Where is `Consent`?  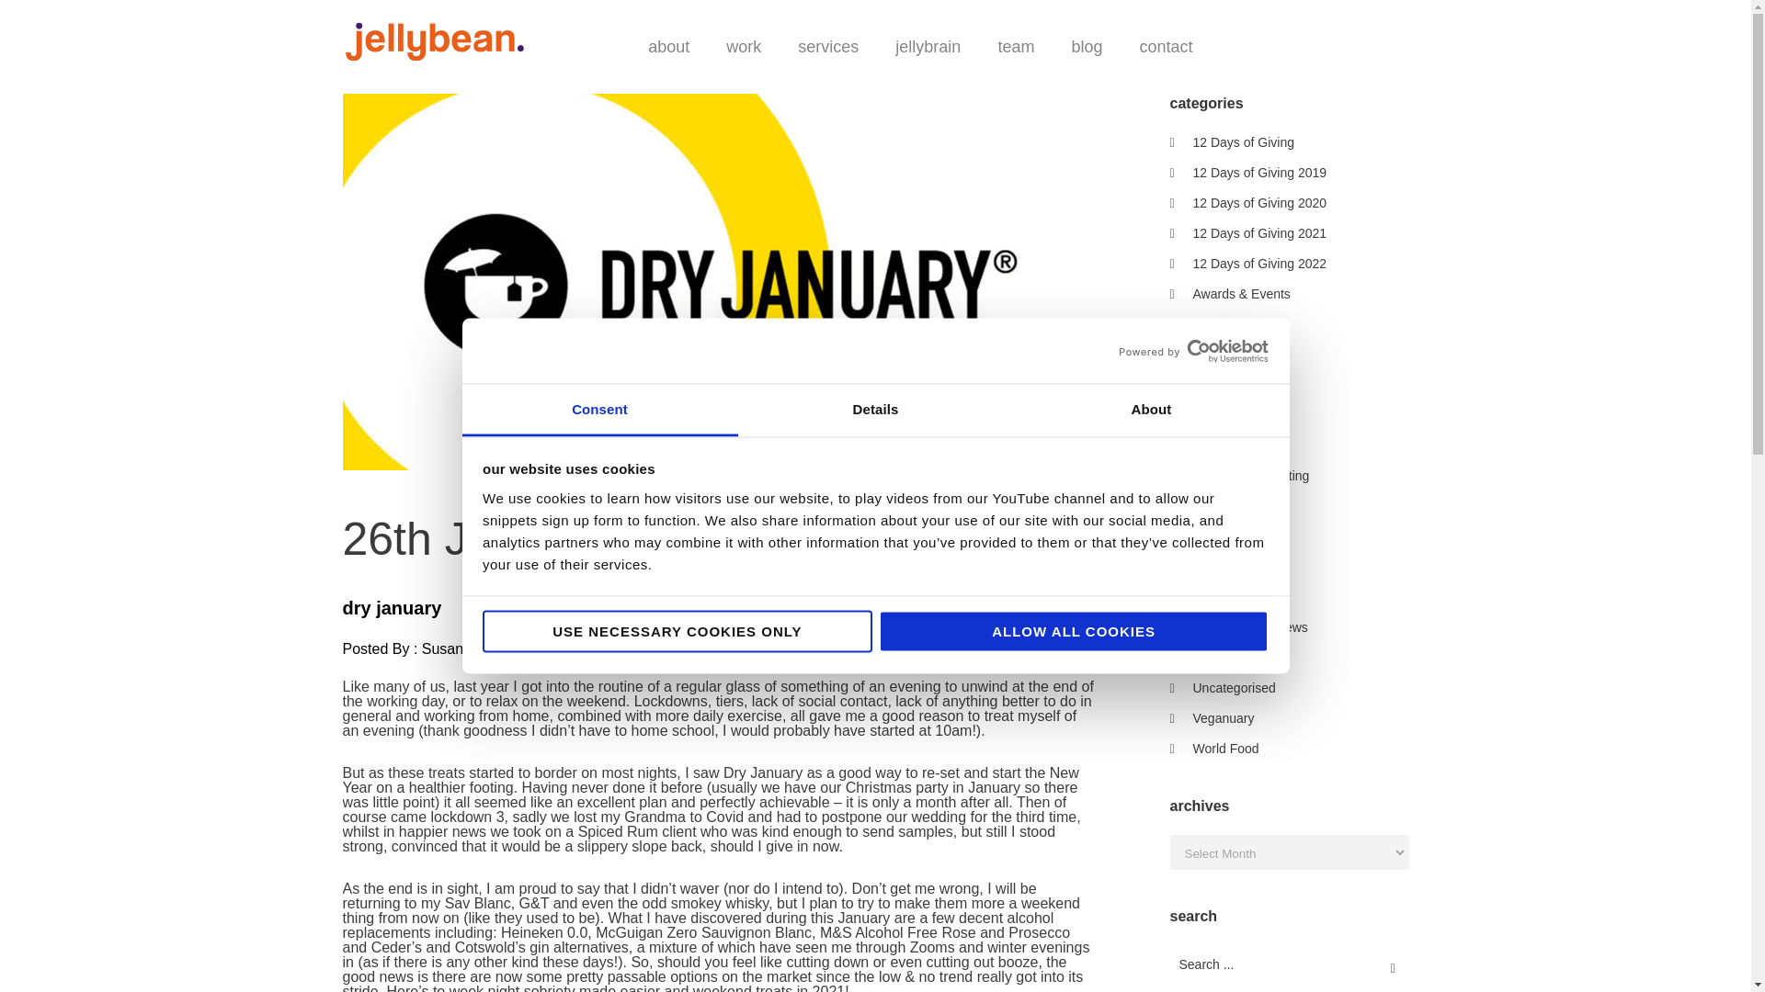
Consent is located at coordinates (599, 410).